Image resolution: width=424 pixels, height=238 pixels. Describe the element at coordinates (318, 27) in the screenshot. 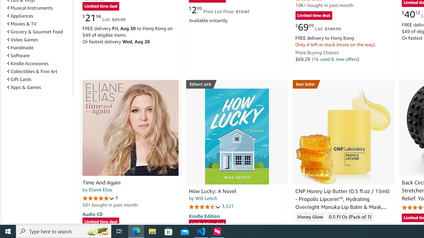

I see `$69.99 List: $149.99` at that location.